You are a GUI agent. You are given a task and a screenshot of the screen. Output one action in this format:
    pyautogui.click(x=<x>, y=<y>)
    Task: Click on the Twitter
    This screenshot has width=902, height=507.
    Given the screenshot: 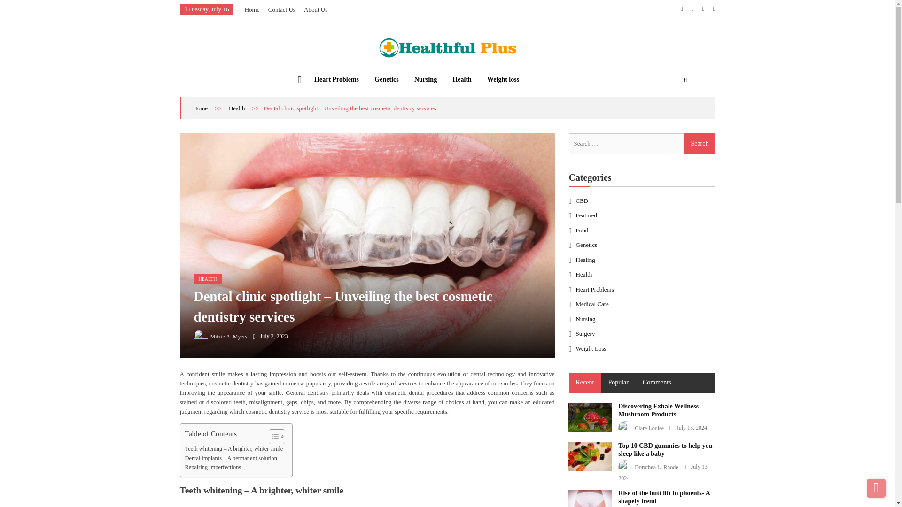 What is the action you would take?
    pyautogui.click(x=692, y=8)
    